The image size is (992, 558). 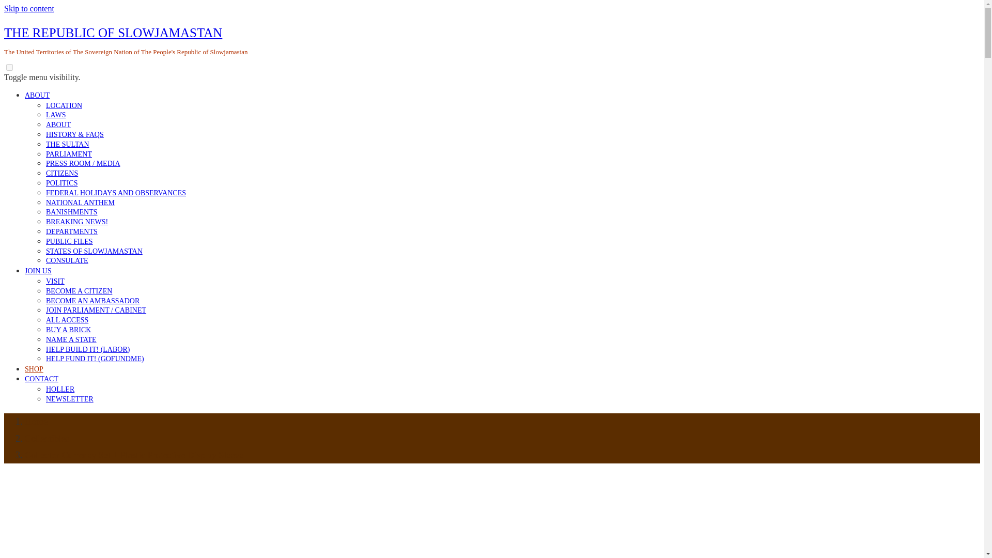 What do you see at coordinates (94, 251) in the screenshot?
I see `STATES OF SLOWJAMASTAN` at bounding box center [94, 251].